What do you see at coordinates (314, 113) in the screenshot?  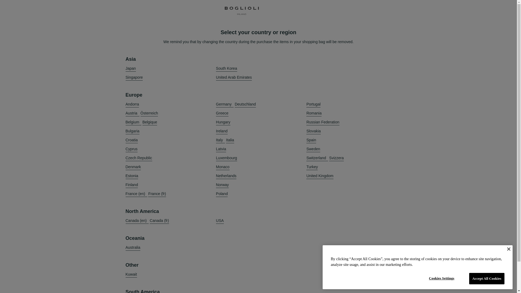 I see `Romania` at bounding box center [314, 113].